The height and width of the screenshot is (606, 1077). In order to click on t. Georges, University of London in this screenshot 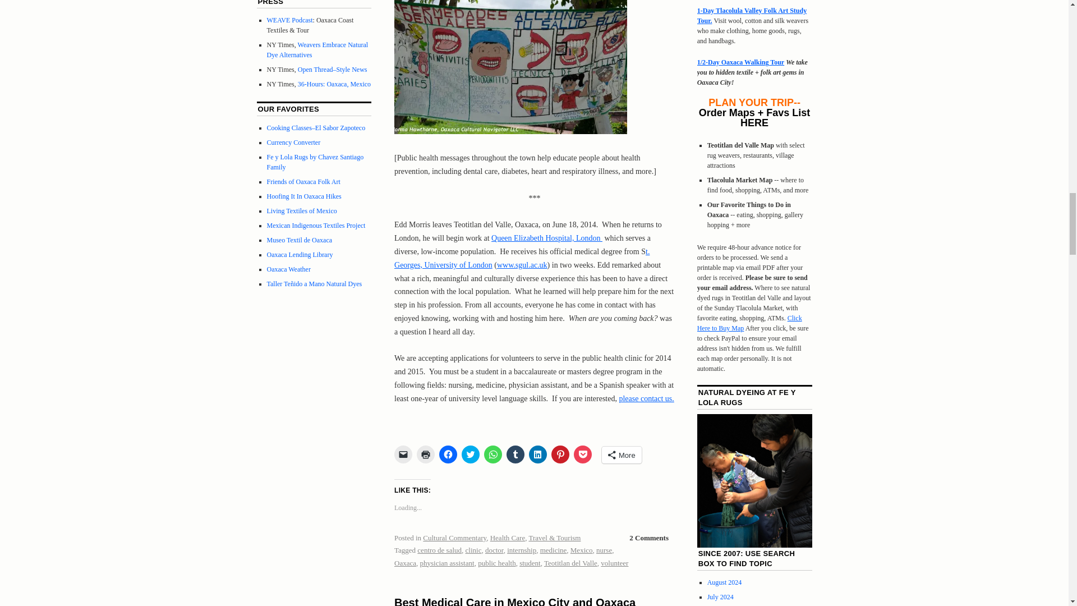, I will do `click(522, 258)`.